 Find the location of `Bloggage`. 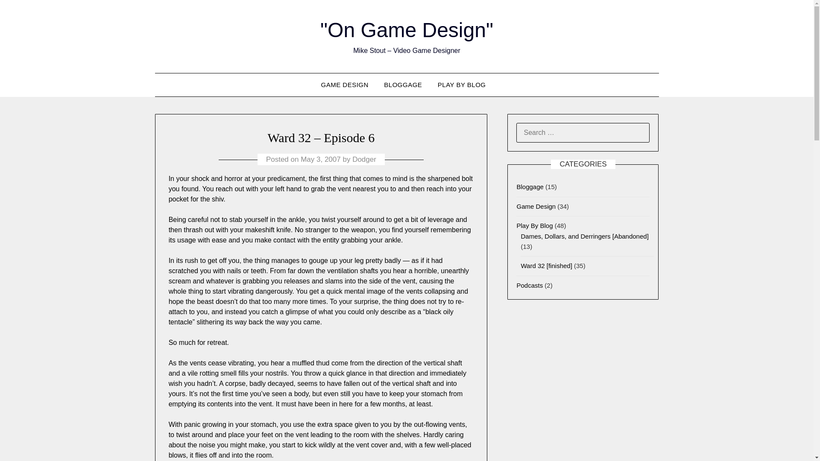

Bloggage is located at coordinates (530, 187).